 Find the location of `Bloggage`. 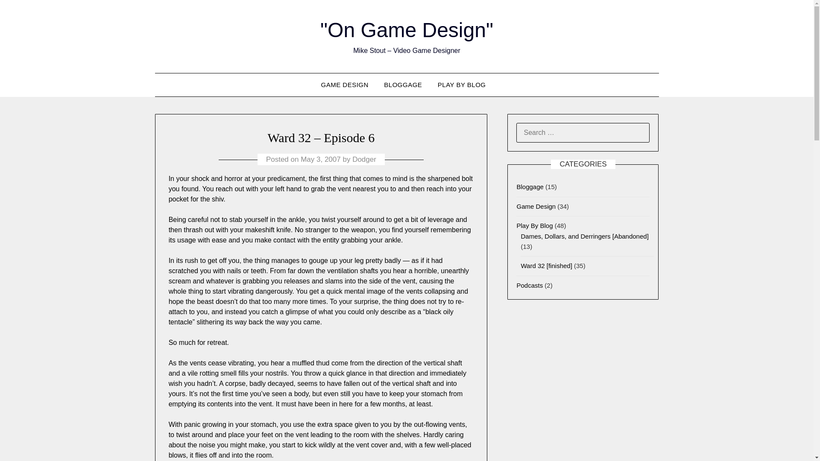

Bloggage is located at coordinates (530, 187).